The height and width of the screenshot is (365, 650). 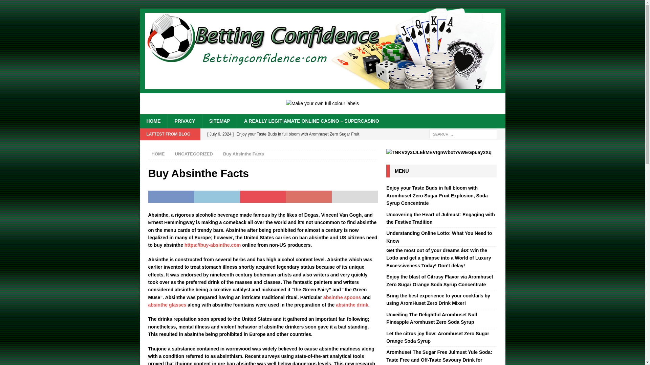 I want to click on bettingconfidence, so click(x=322, y=89).